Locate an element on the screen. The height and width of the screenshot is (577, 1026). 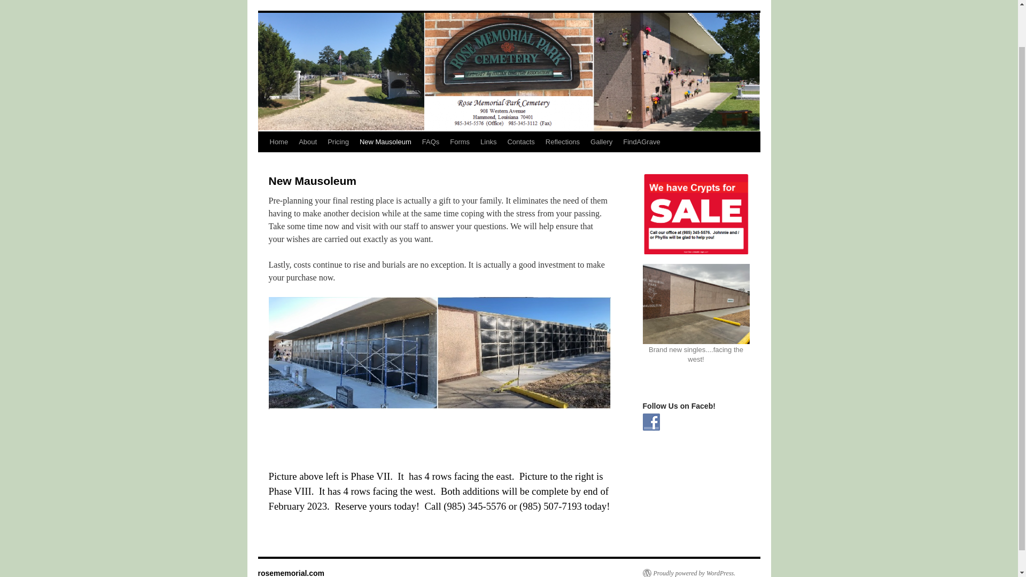
Reflections is located at coordinates (562, 142).